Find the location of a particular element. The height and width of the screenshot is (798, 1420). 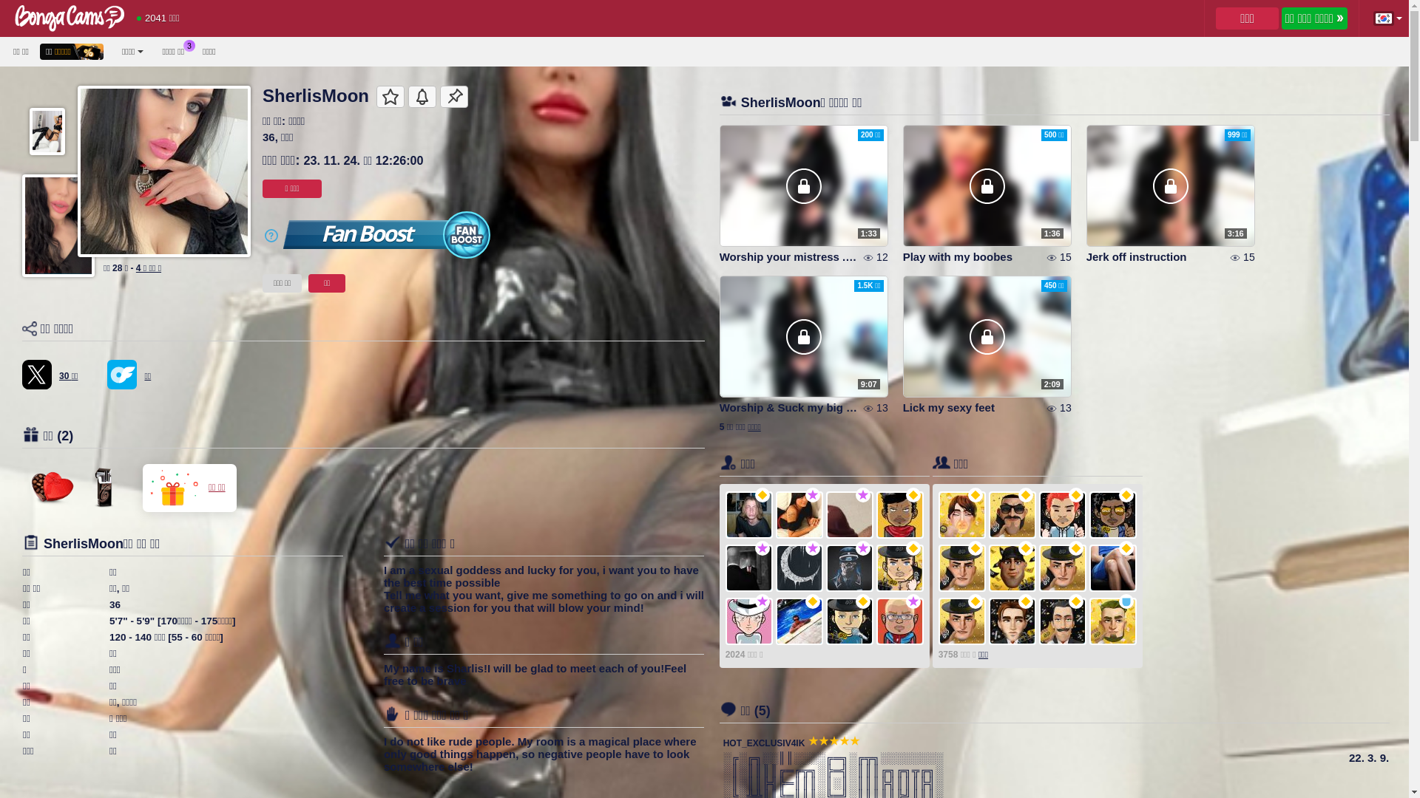

__Lana is located at coordinates (1113, 568).